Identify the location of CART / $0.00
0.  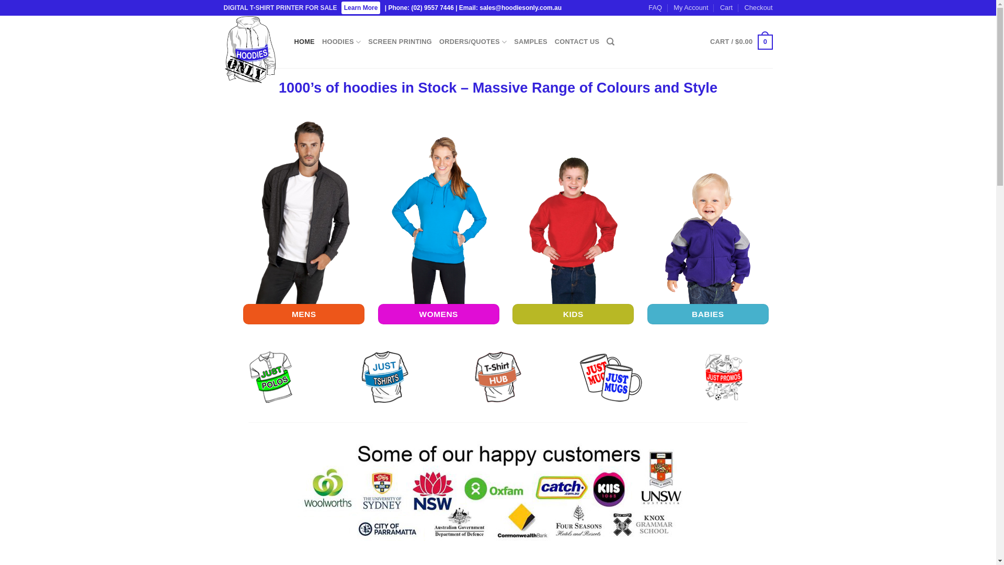
(741, 42).